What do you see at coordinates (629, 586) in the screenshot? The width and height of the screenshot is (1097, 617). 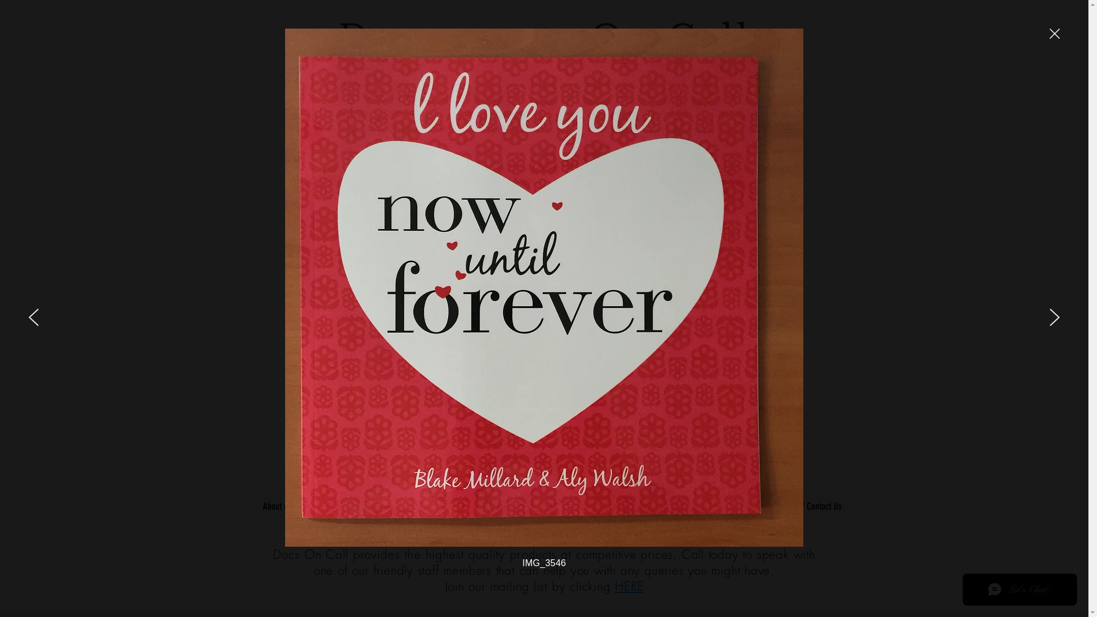 I see `HERE` at bounding box center [629, 586].